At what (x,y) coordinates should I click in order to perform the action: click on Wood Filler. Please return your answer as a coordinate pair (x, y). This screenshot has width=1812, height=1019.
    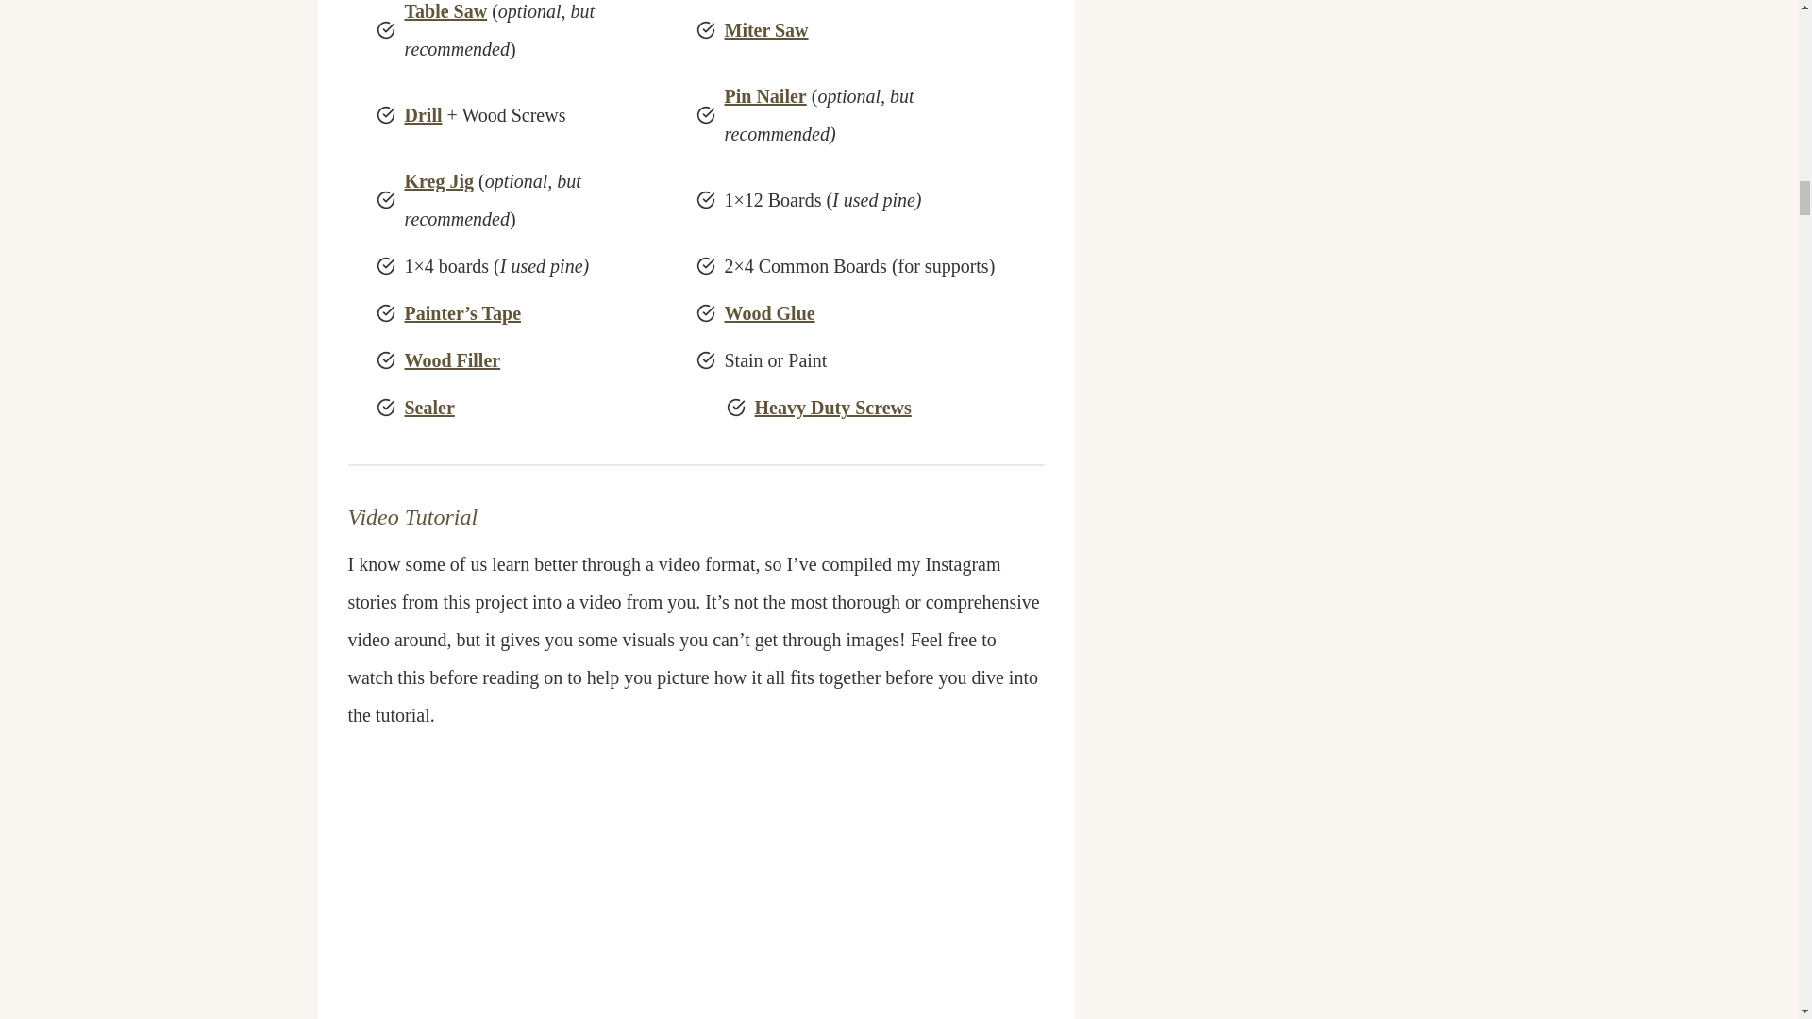
    Looking at the image, I should click on (451, 360).